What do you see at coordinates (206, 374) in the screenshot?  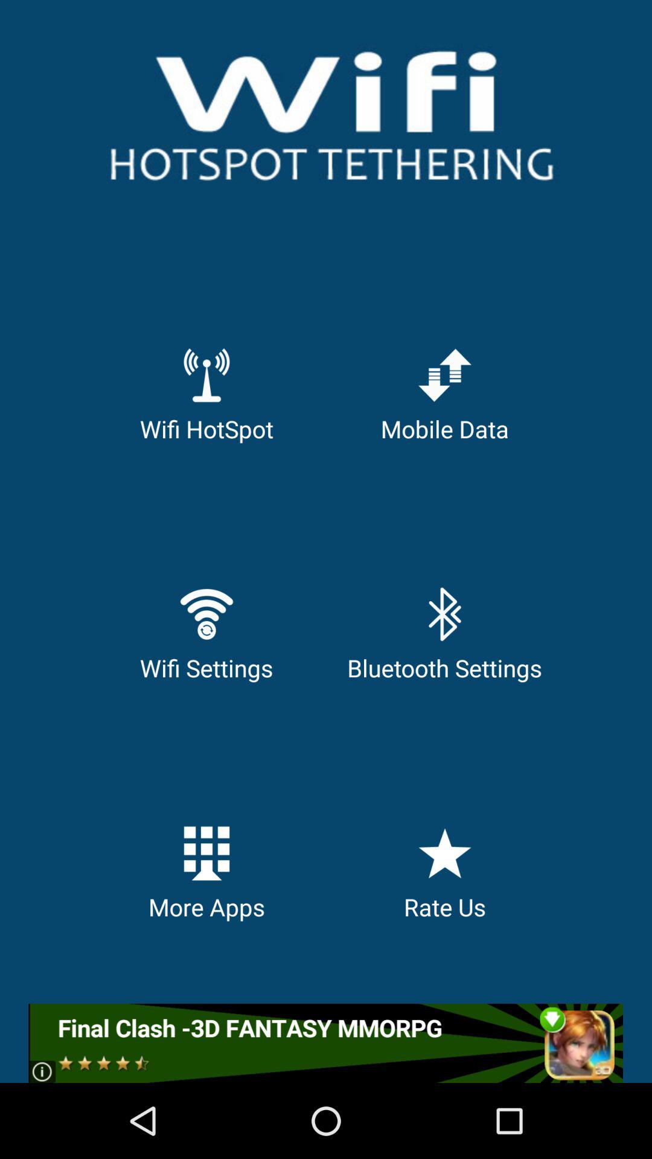 I see `tap the wifi hotspot icon` at bounding box center [206, 374].